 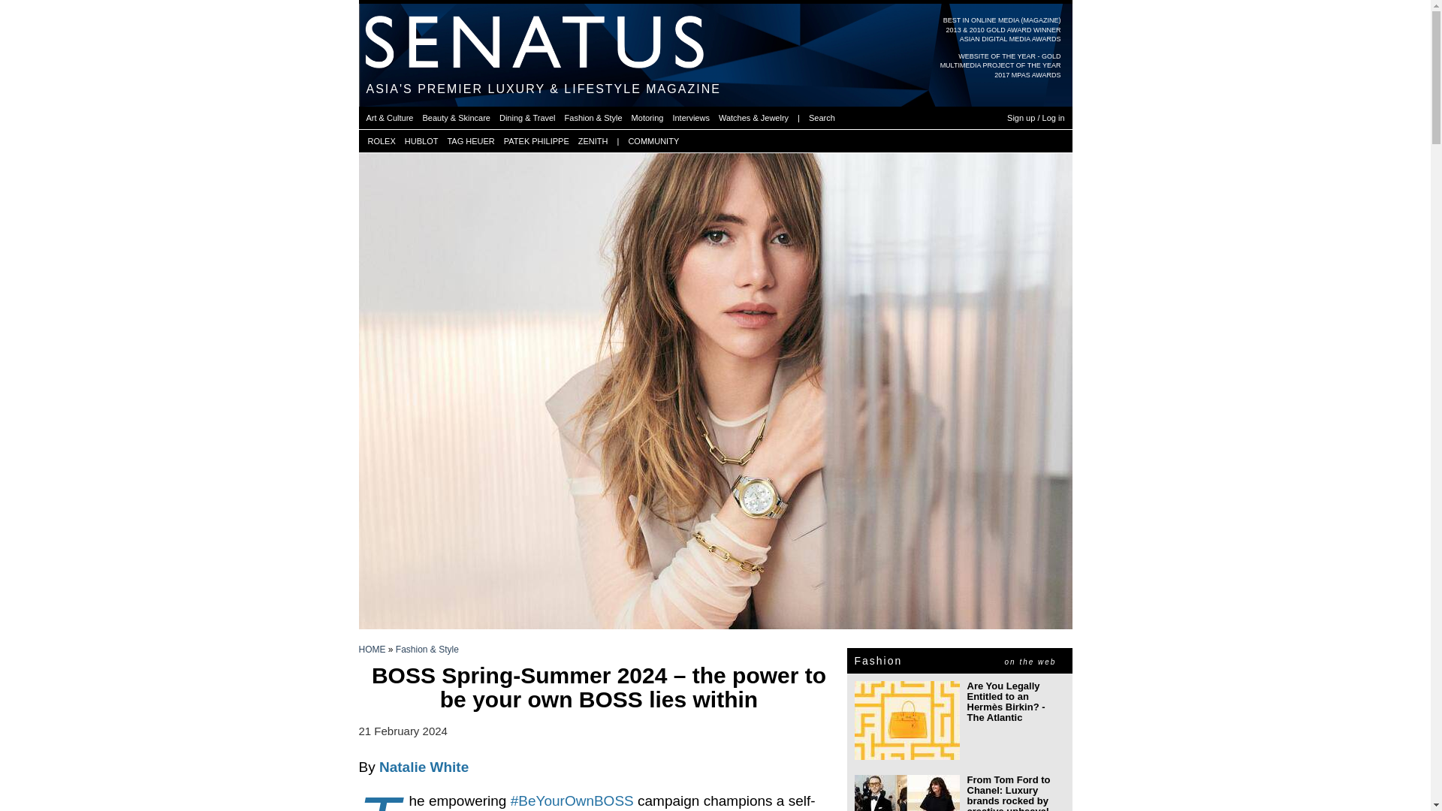 I want to click on ZENITH, so click(x=593, y=141).